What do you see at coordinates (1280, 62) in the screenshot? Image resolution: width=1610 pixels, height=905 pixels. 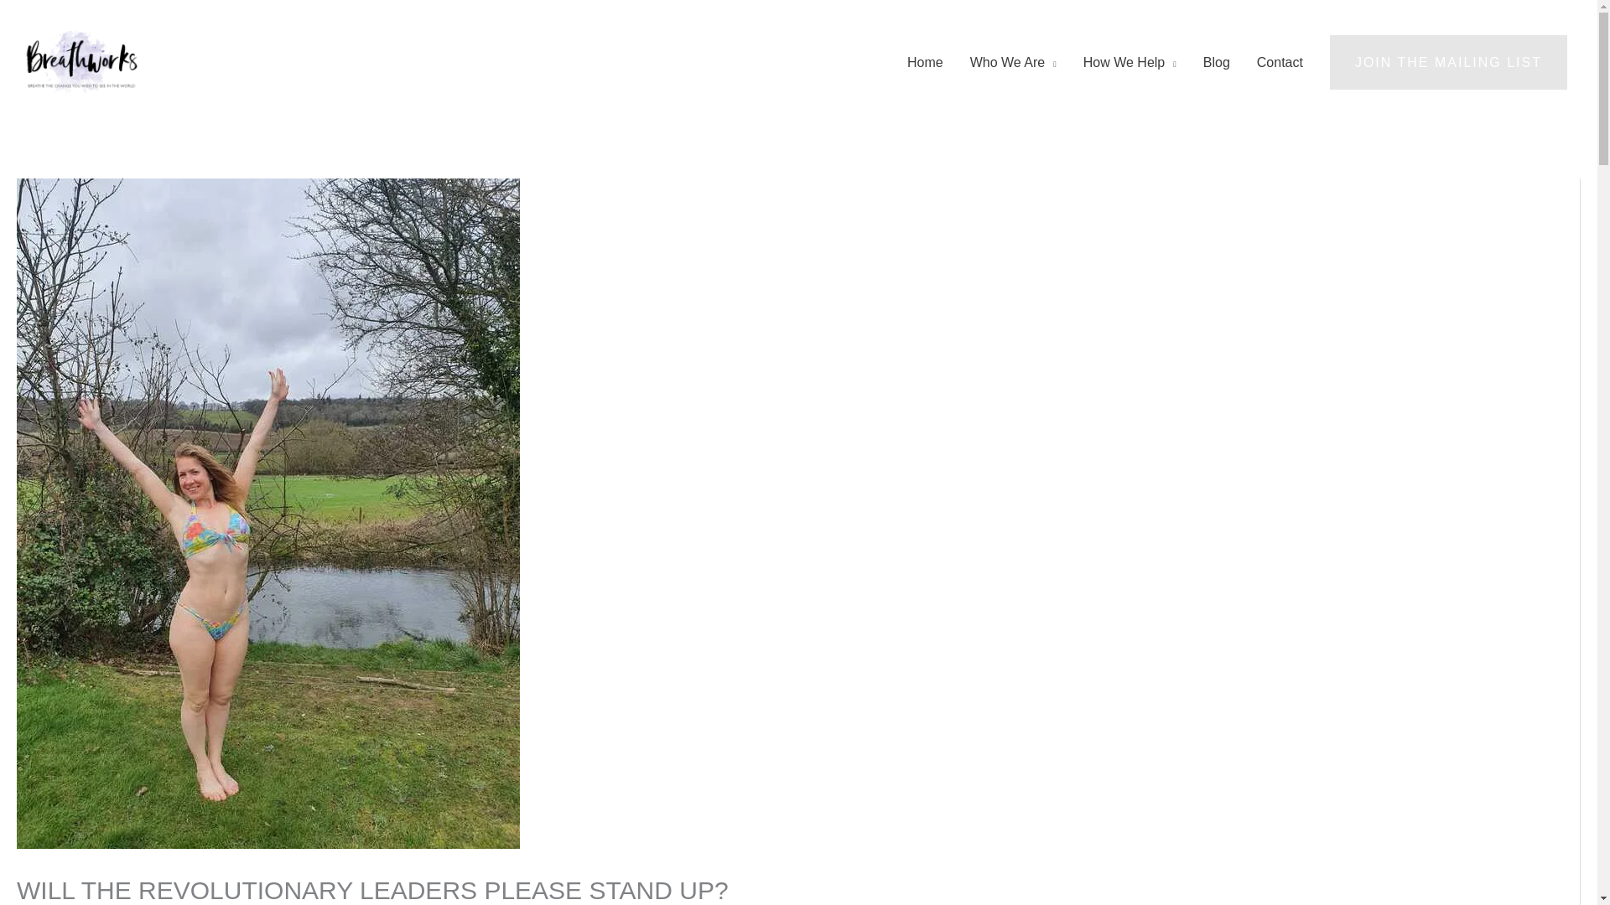 I see `Contact` at bounding box center [1280, 62].